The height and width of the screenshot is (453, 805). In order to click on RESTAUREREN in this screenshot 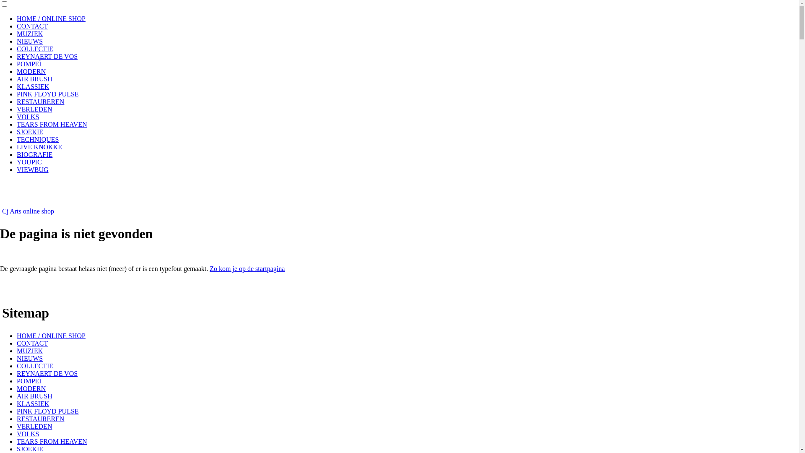, I will do `click(40, 102)`.